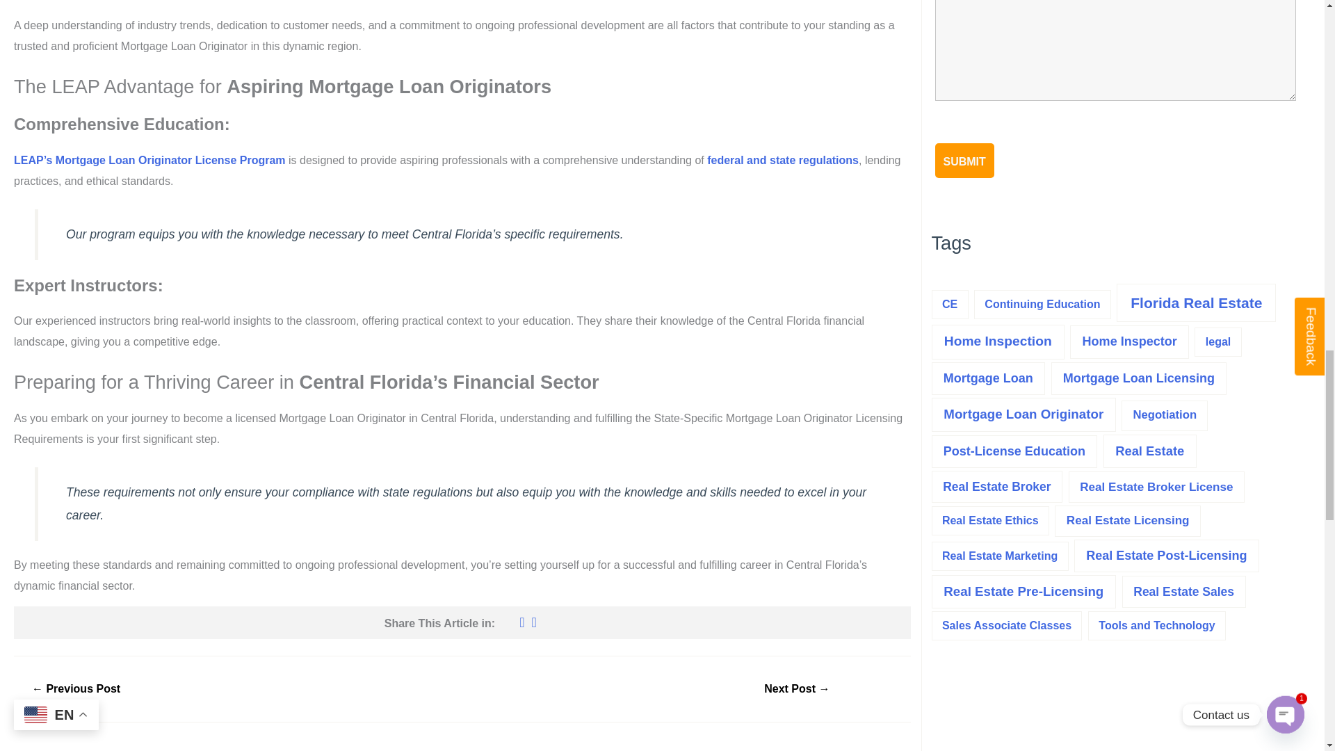  Describe the element at coordinates (76, 688) in the screenshot. I see `Home Inspection Licensing Requirements in Central Florida` at that location.